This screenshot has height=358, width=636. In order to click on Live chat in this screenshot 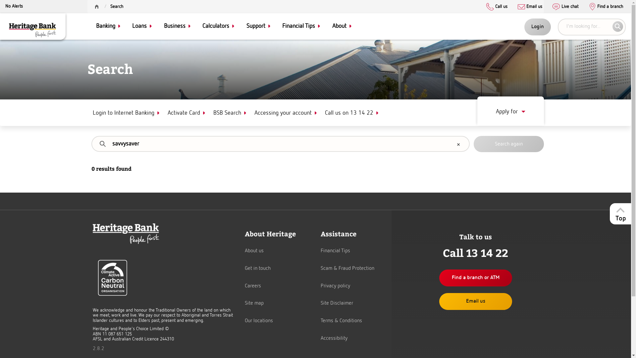, I will do `click(565, 8)`.